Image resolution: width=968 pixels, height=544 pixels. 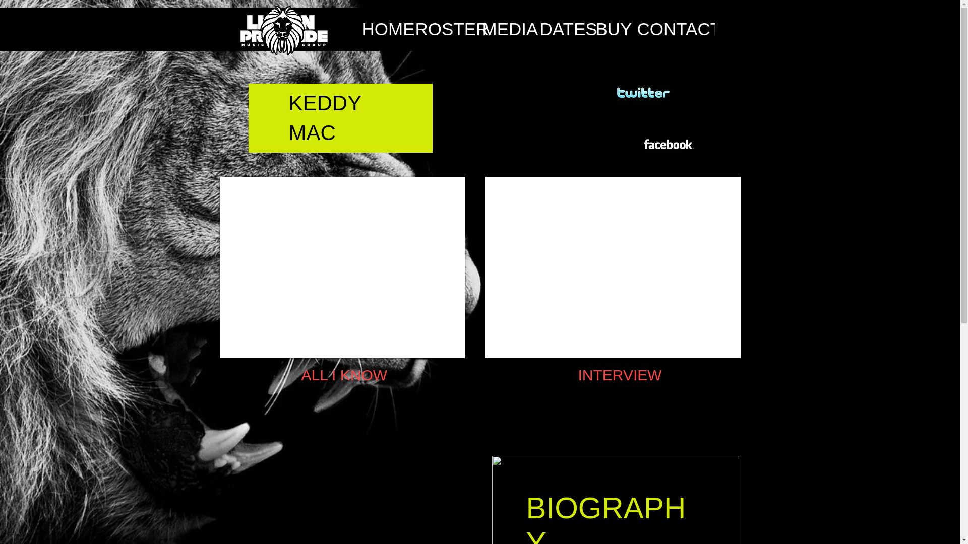 I want to click on facebook.jpg, so click(x=668, y=144).